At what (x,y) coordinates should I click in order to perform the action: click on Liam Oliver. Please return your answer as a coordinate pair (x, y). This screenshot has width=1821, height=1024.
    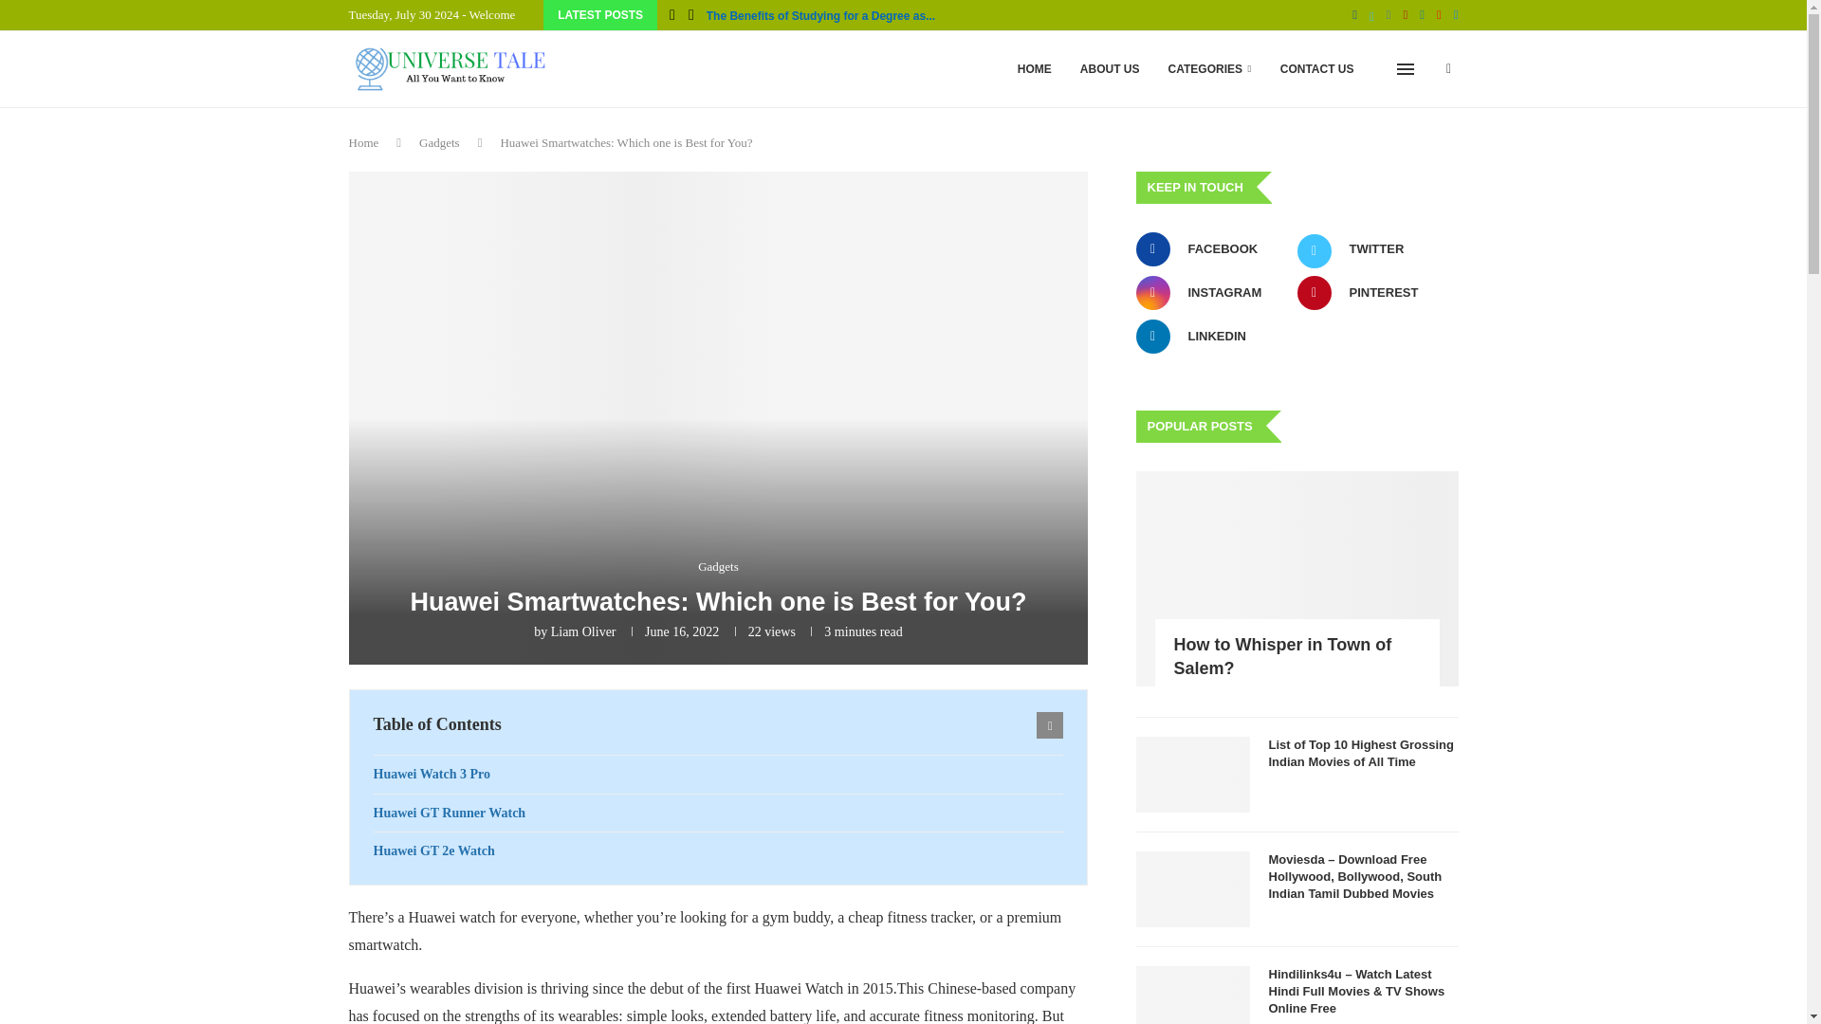
    Looking at the image, I should click on (584, 631).